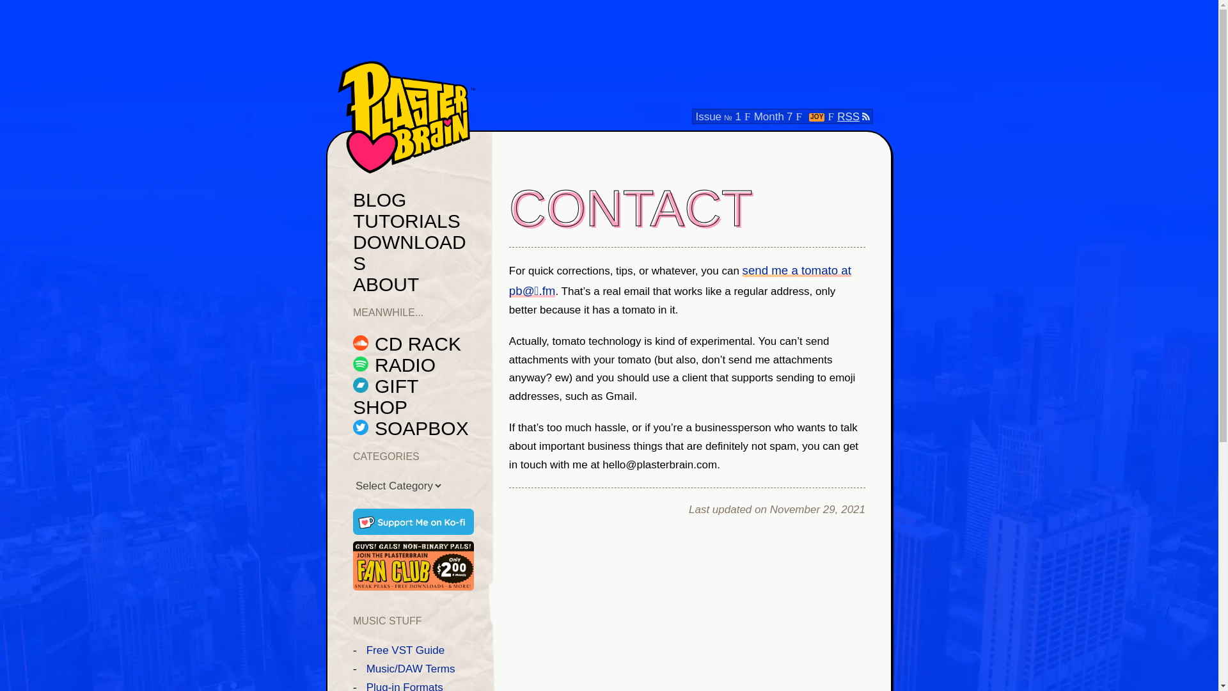  What do you see at coordinates (407, 221) in the screenshot?
I see `TUTORIALS` at bounding box center [407, 221].